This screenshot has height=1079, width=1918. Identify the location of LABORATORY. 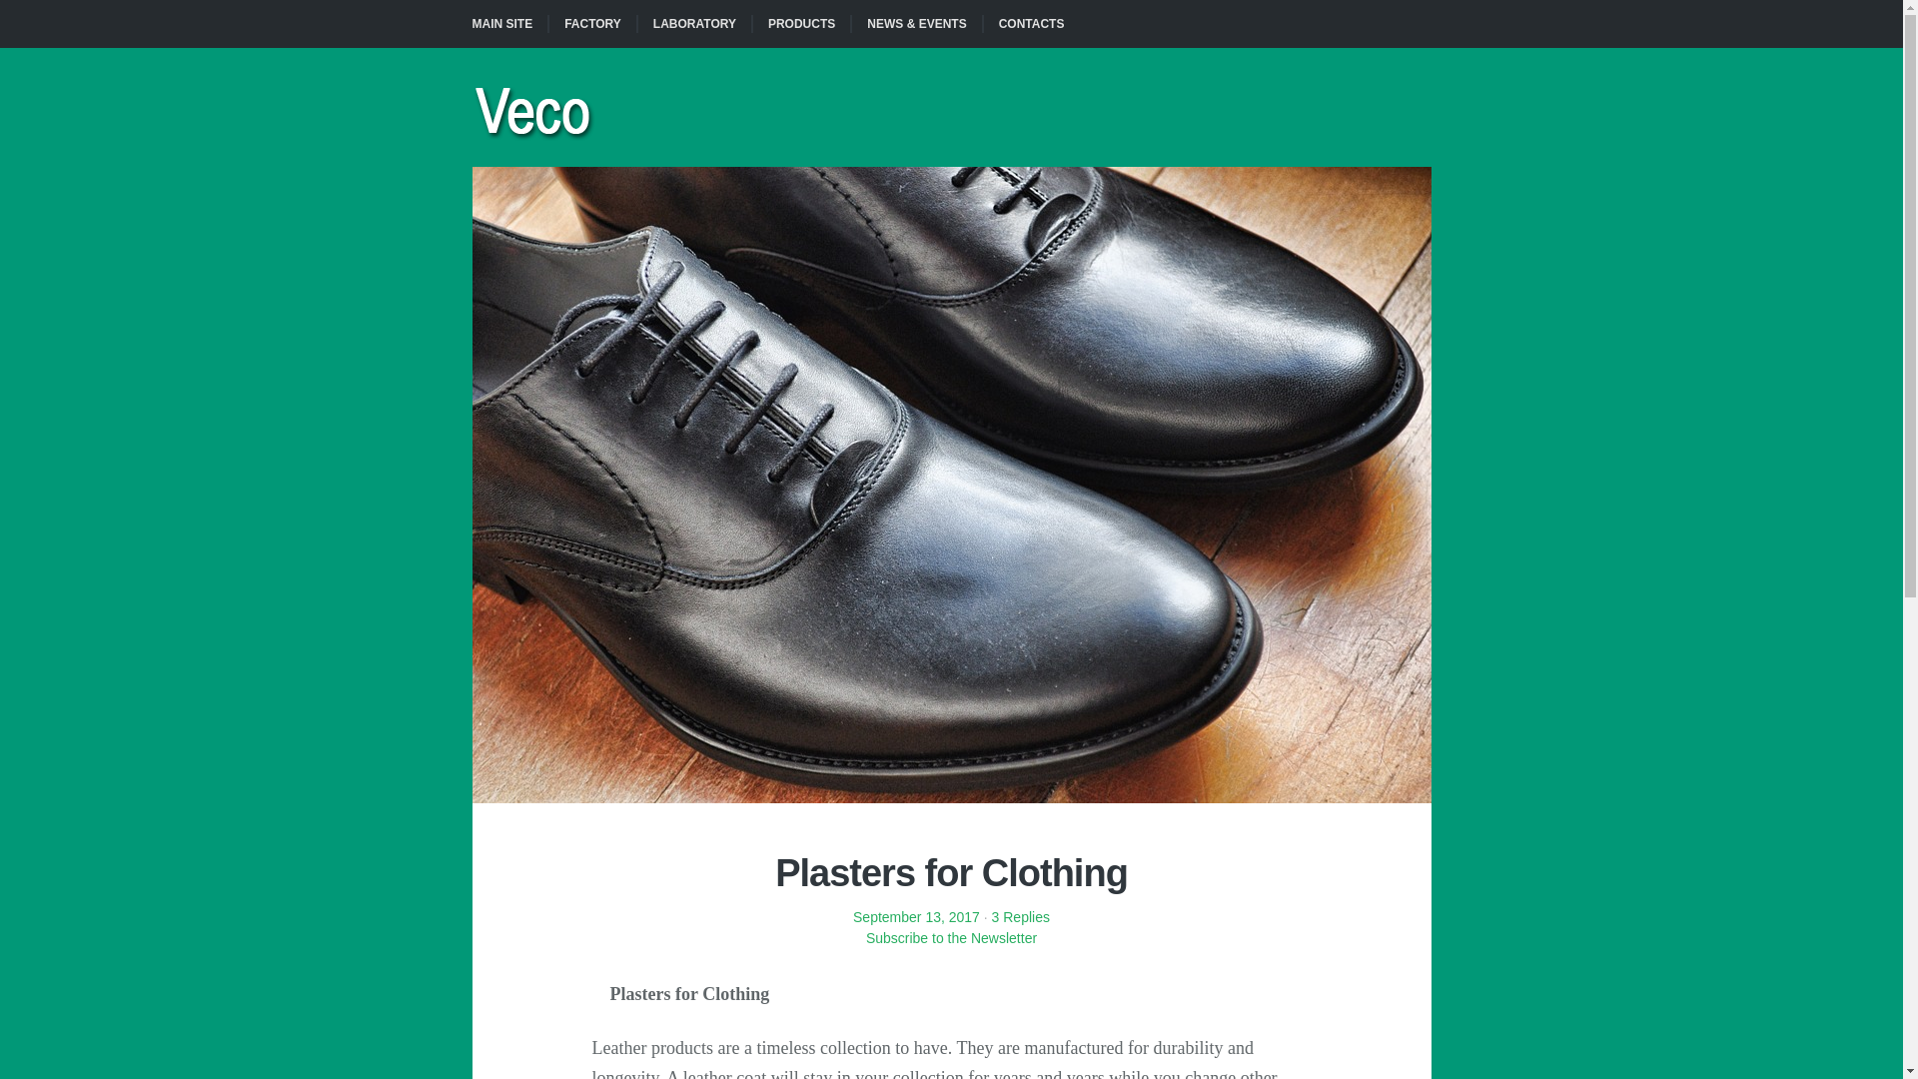
(693, 24).